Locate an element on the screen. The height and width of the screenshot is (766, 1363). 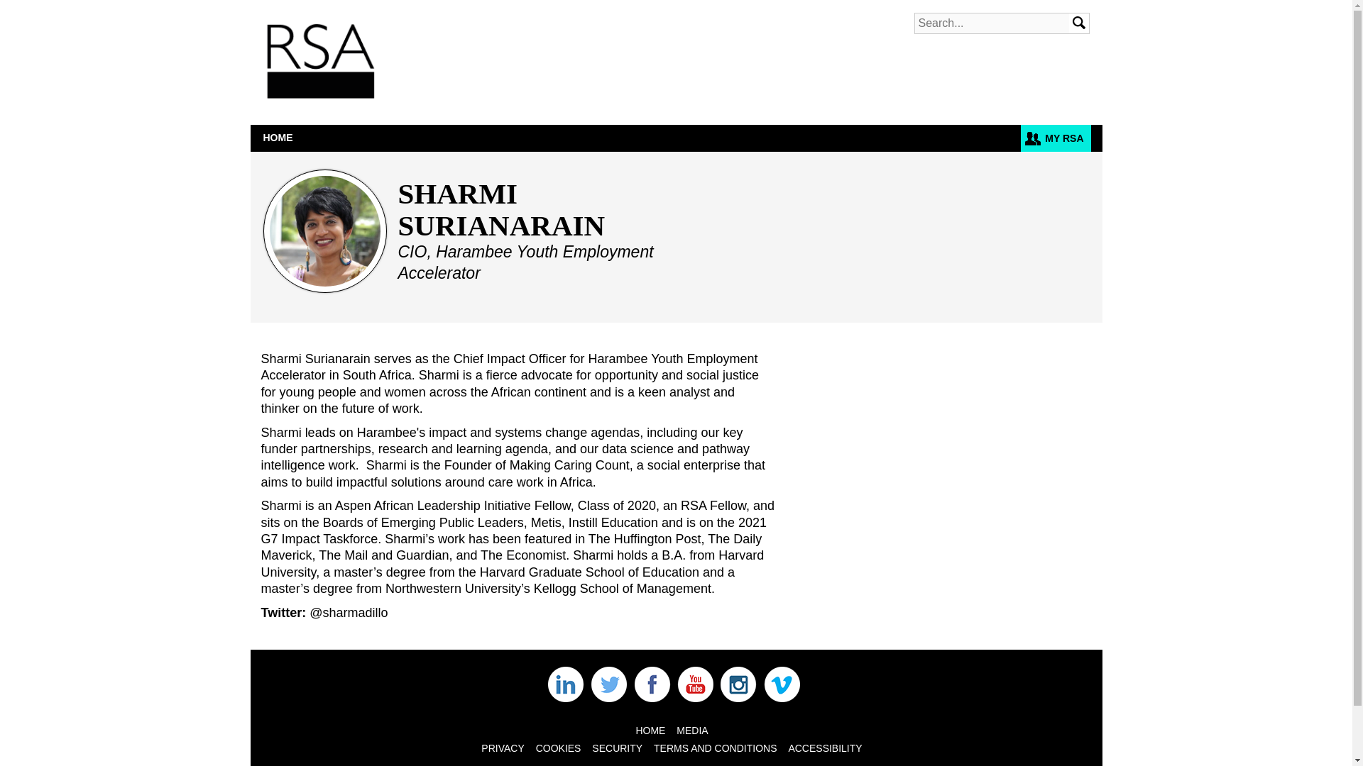
GO is located at coordinates (1079, 23).